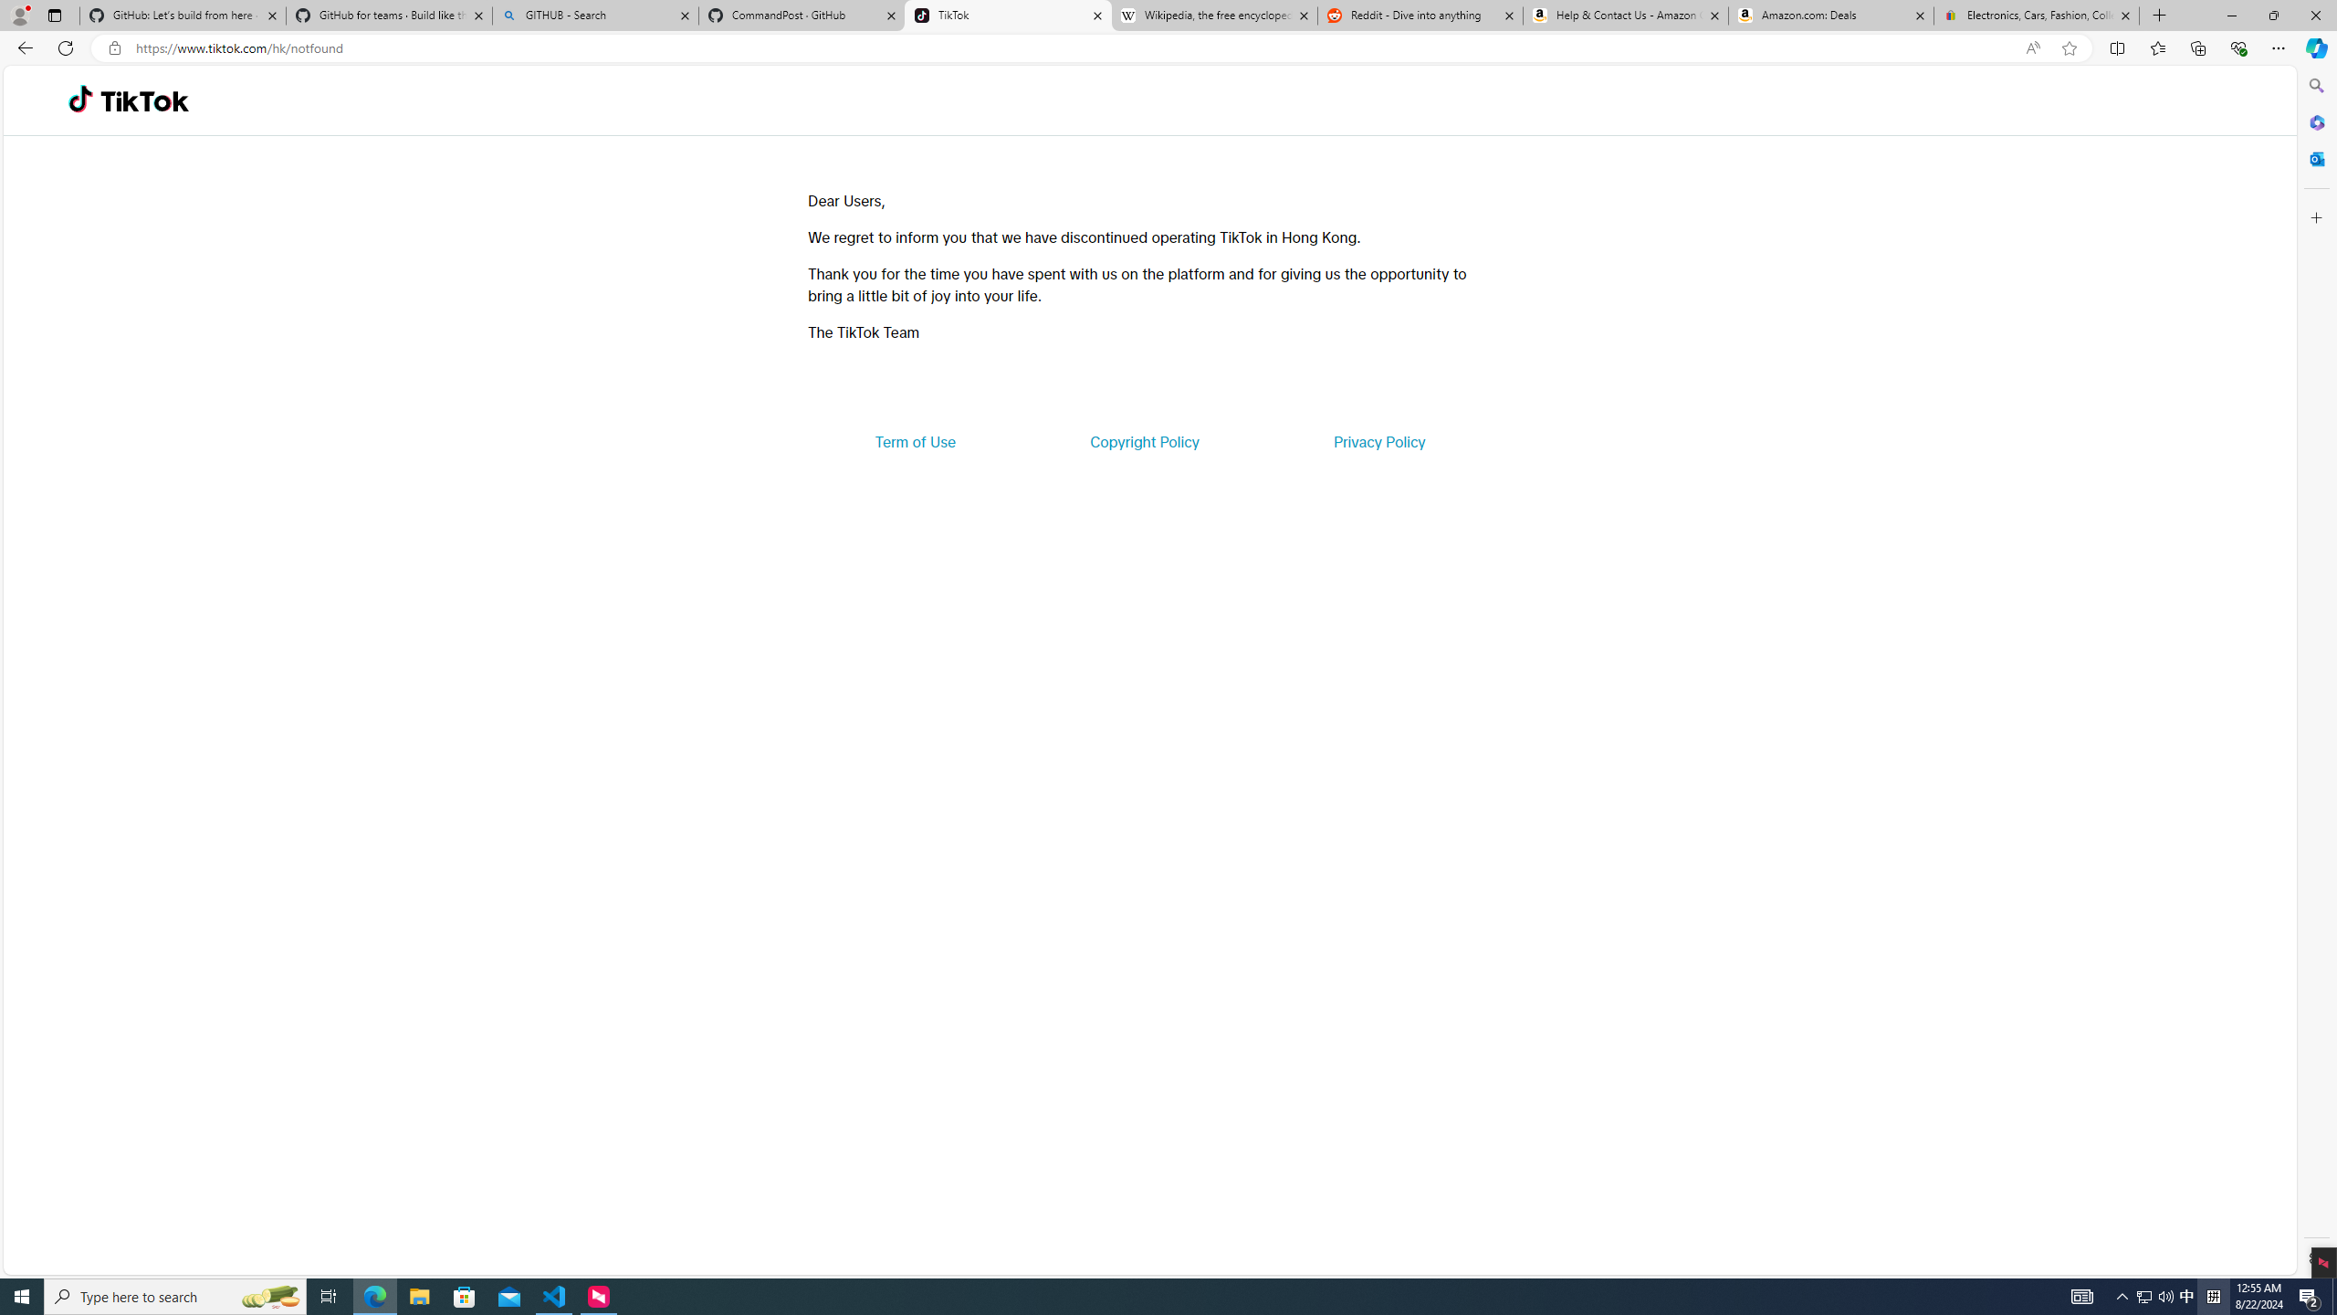 This screenshot has height=1315, width=2337. What do you see at coordinates (1831, 16) in the screenshot?
I see `Amazon.com: Deals` at bounding box center [1831, 16].